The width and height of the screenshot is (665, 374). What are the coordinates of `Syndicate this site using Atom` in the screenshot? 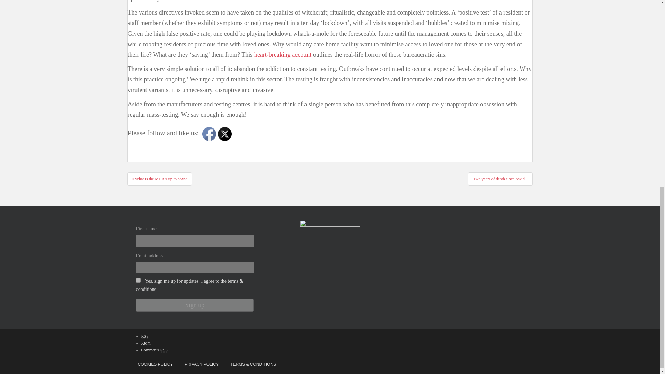 It's located at (146, 343).